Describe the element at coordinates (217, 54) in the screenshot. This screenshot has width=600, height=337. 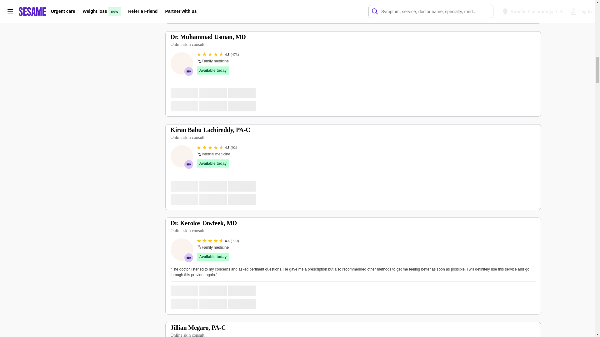
I see `This provider has an overall rating of 4.6 out of 5 stars.` at that location.